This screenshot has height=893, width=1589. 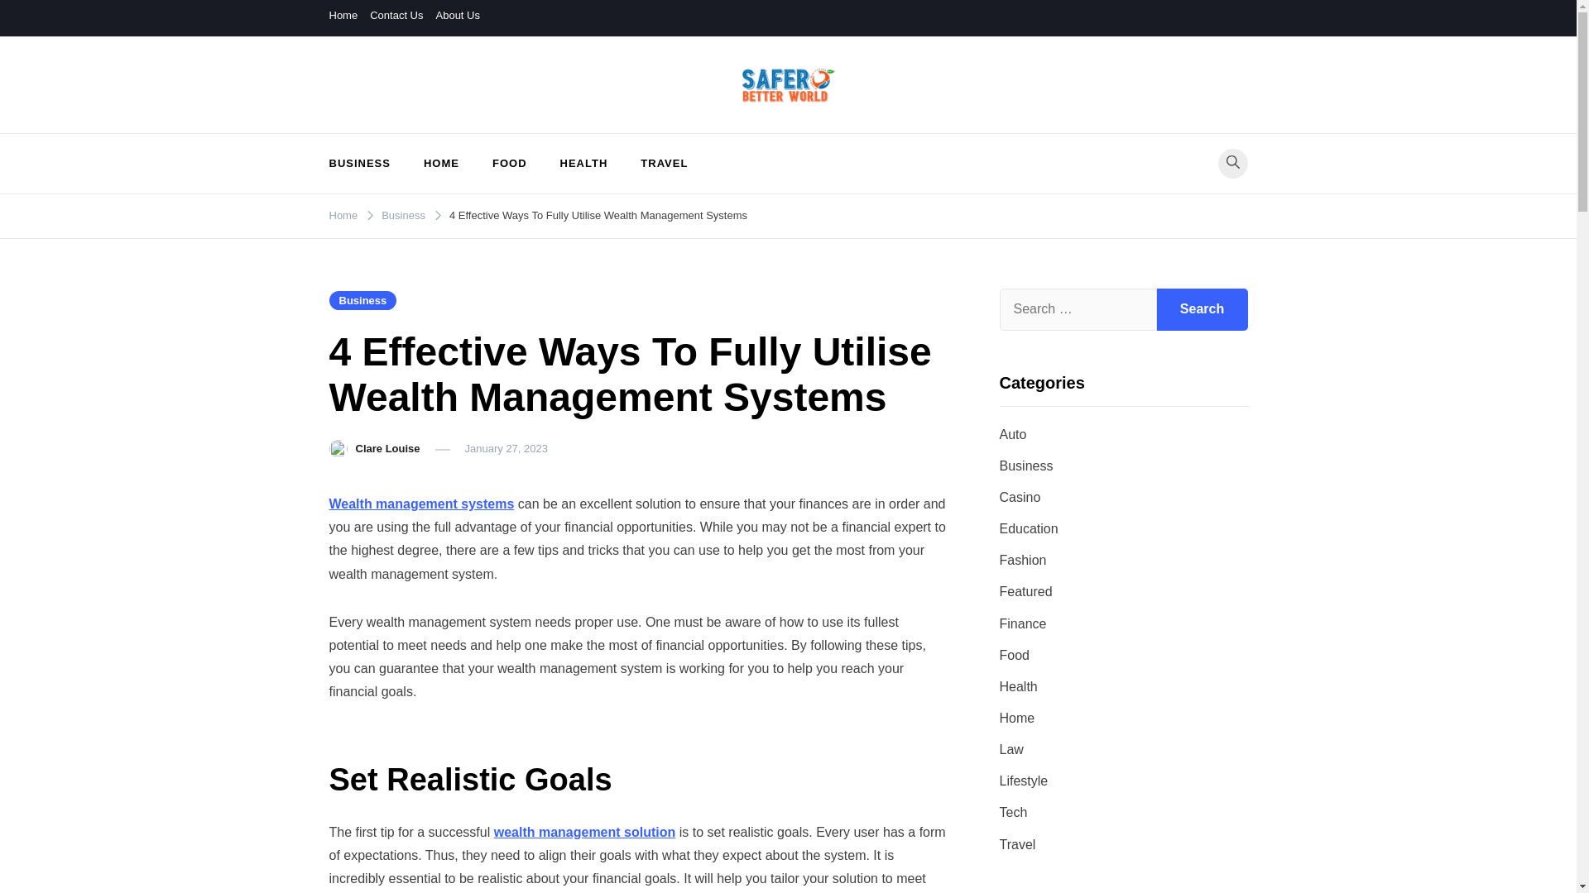 What do you see at coordinates (362, 300) in the screenshot?
I see `Business` at bounding box center [362, 300].